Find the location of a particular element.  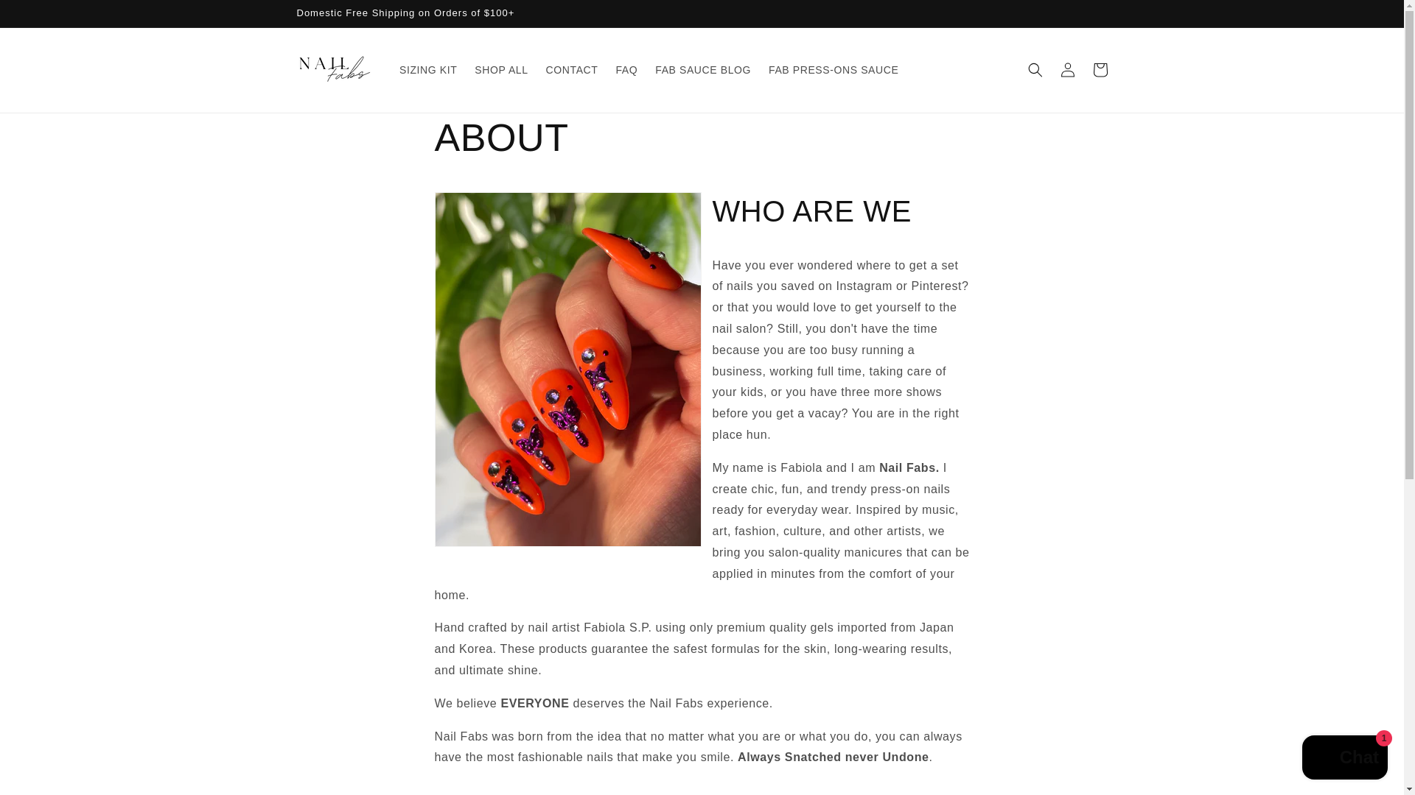

Shopify online store chat is located at coordinates (1344, 759).